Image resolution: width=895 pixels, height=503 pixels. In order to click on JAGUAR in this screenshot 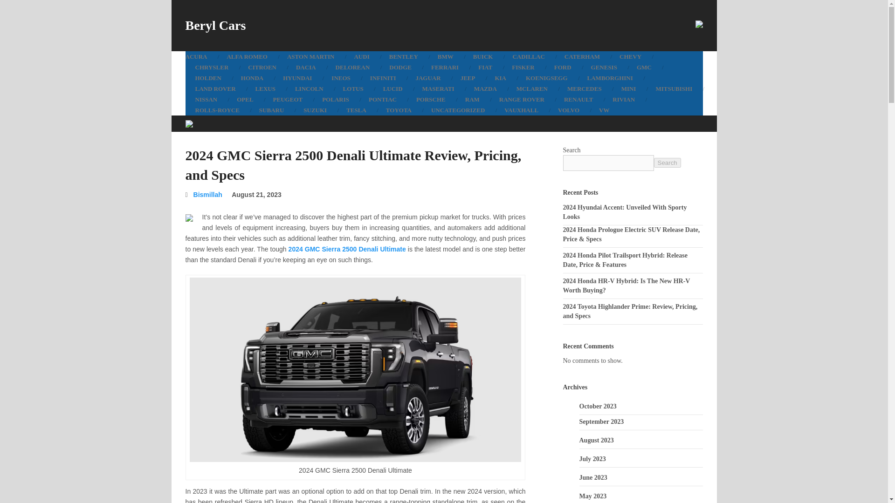, I will do `click(427, 78)`.